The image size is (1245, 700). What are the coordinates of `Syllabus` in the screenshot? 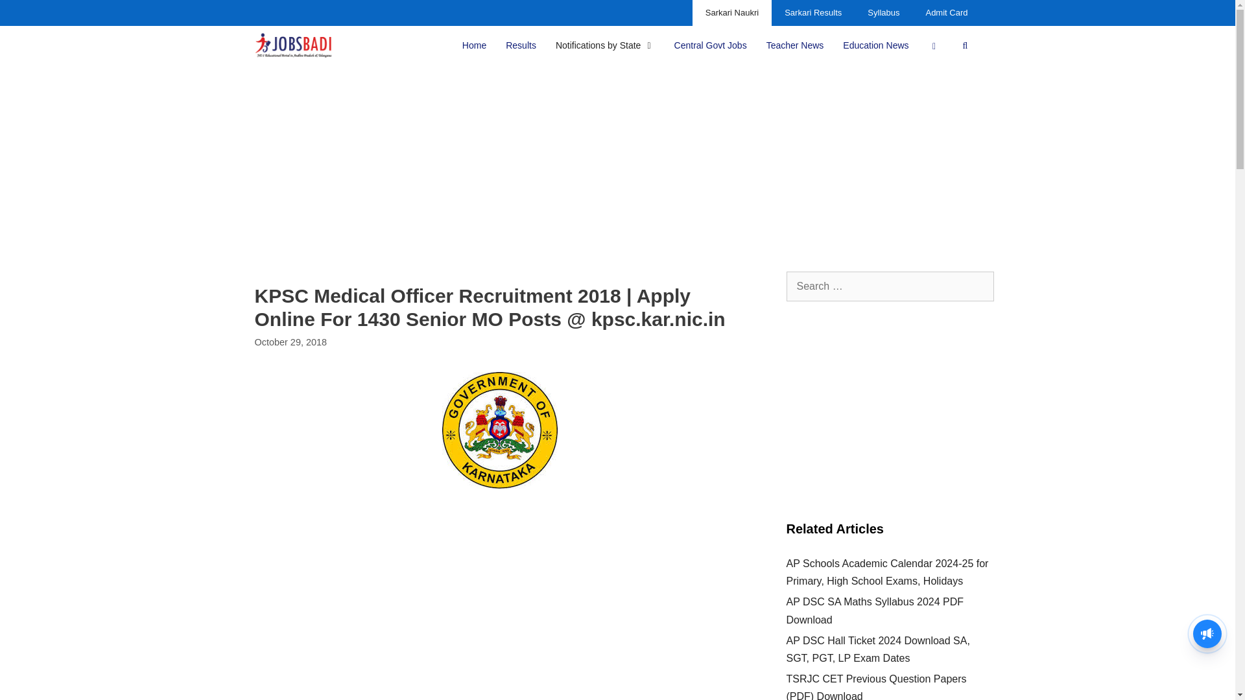 It's located at (883, 13).